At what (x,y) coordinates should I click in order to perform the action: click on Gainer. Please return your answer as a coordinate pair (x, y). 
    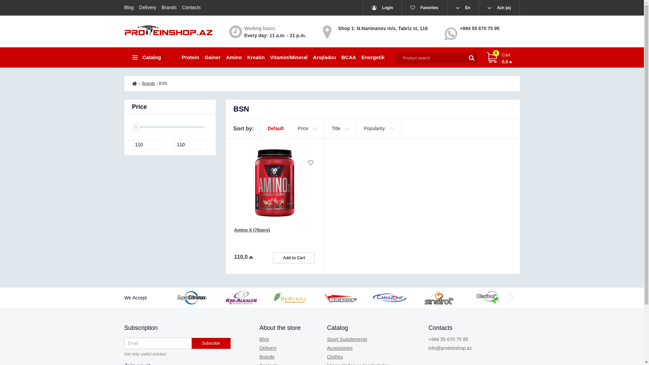
    Looking at the image, I should click on (213, 57).